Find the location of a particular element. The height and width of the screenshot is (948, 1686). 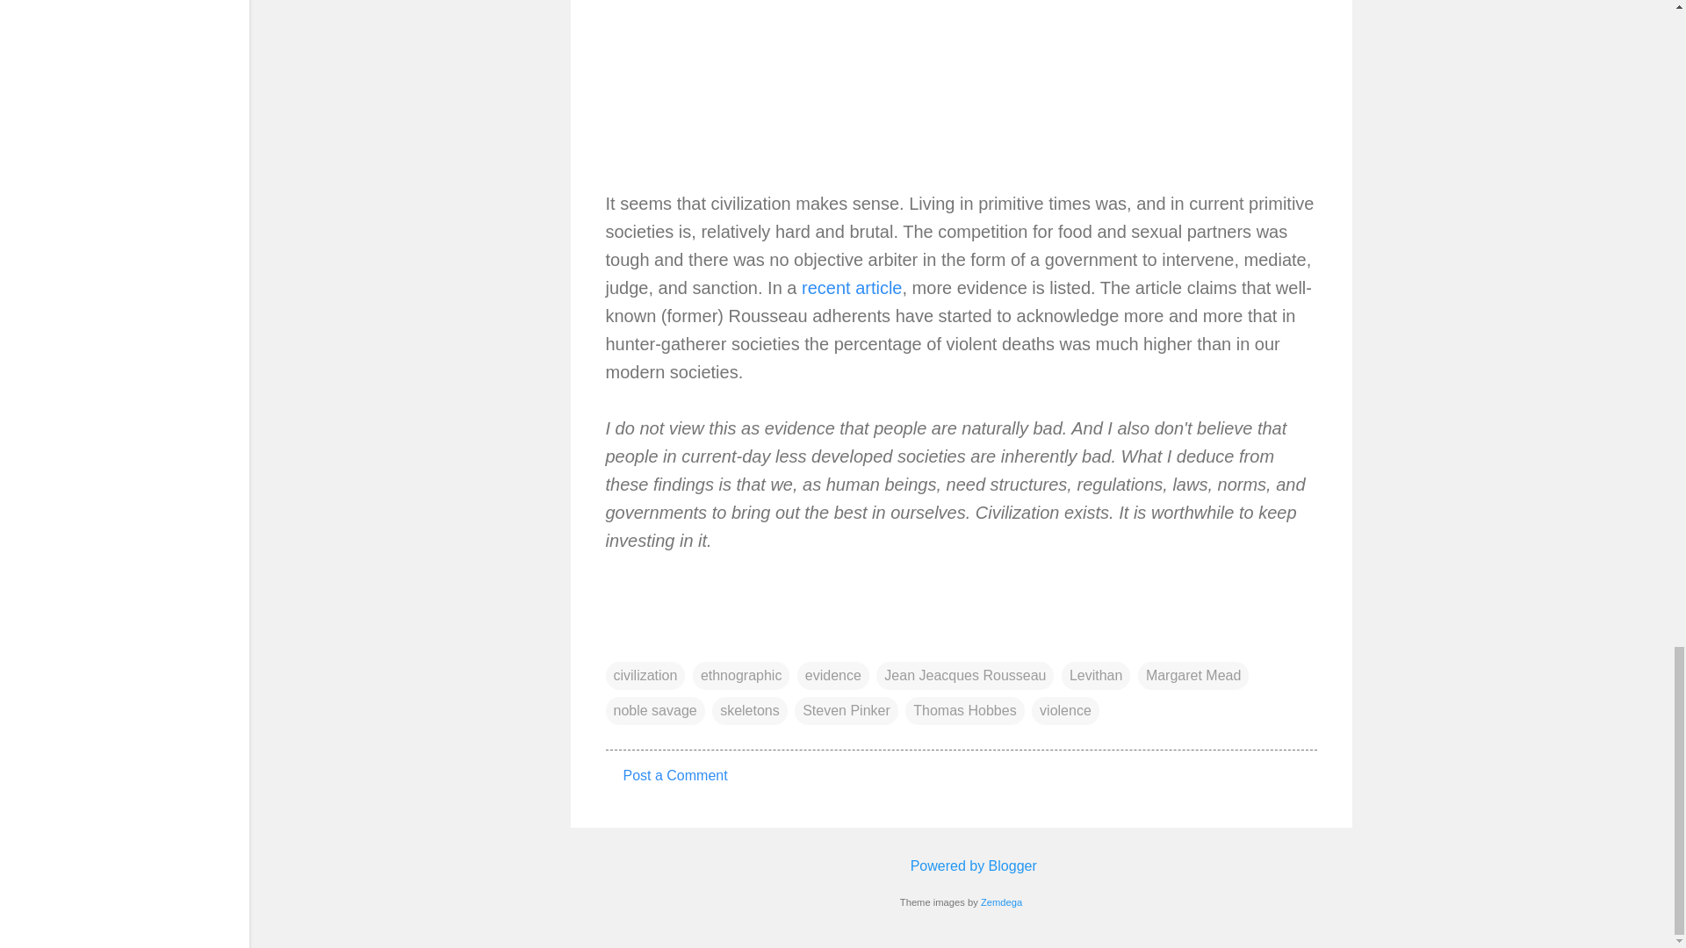

Thomas Hobbes is located at coordinates (964, 711).